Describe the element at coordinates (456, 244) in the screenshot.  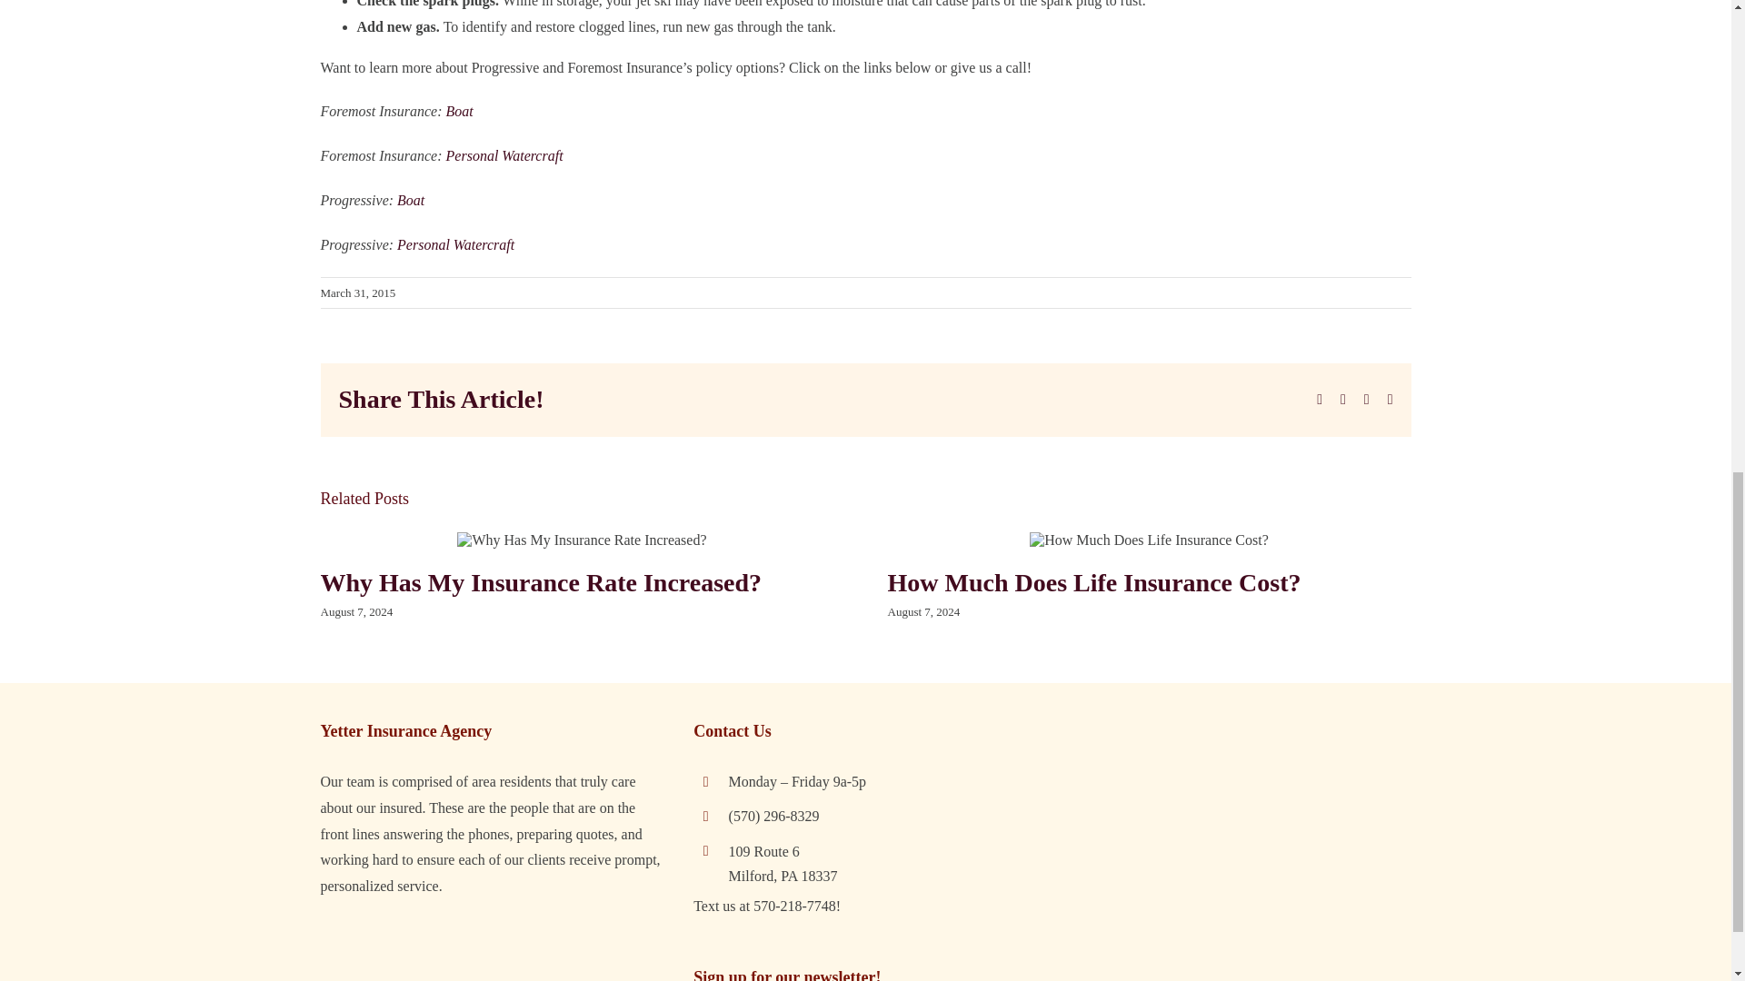
I see `Personal Watercraft` at that location.